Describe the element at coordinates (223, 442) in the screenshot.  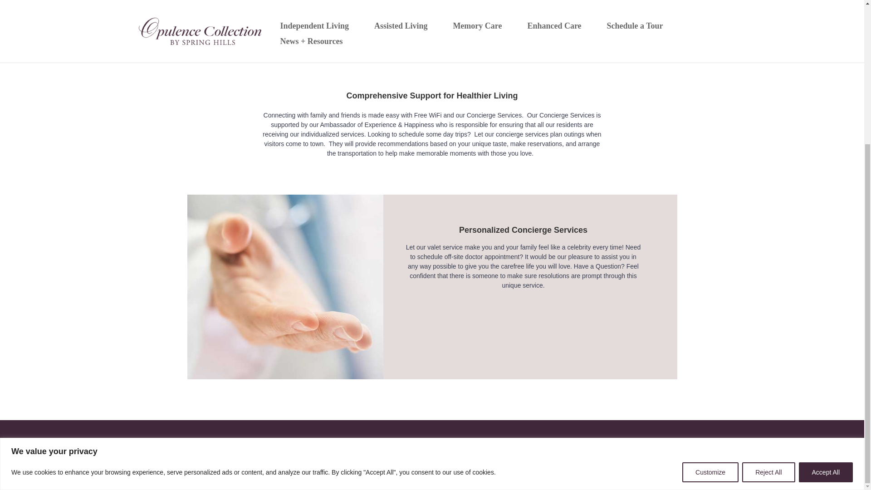
I see `Independent Living` at that location.